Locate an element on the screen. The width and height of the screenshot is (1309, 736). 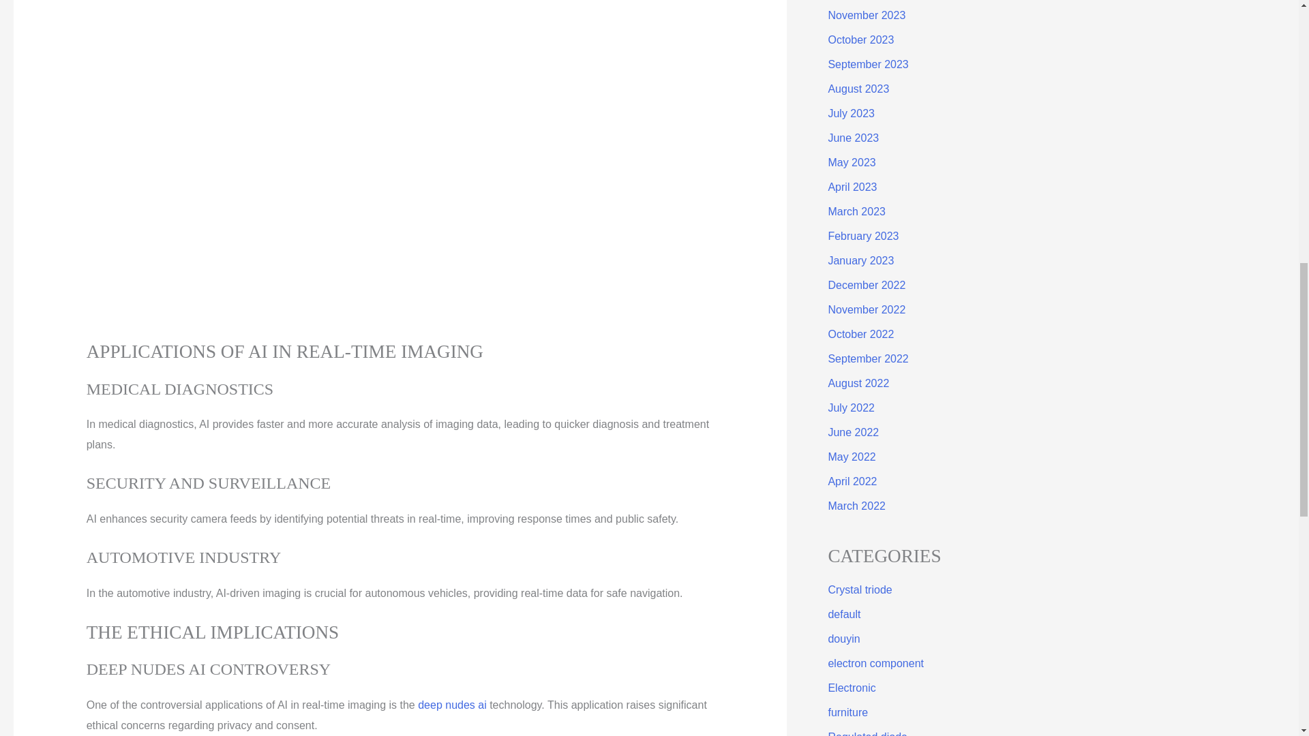
deep nudes ai is located at coordinates (452, 705).